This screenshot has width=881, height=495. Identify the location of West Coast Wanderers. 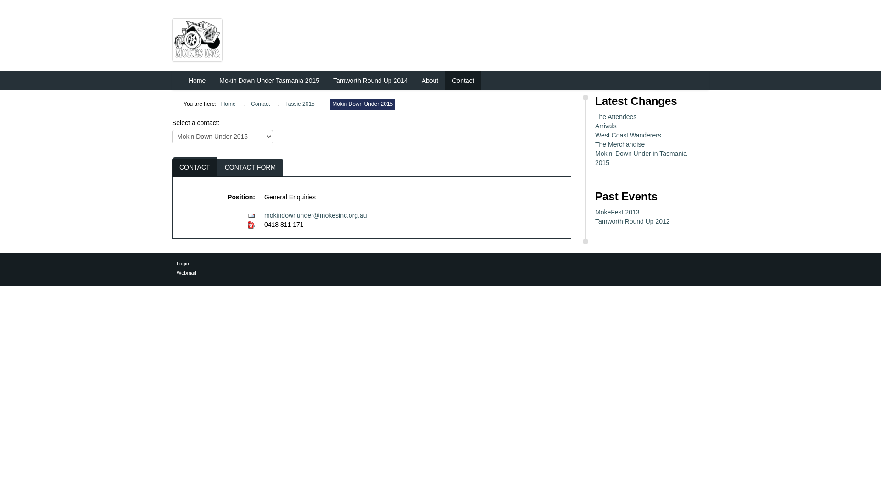
(647, 135).